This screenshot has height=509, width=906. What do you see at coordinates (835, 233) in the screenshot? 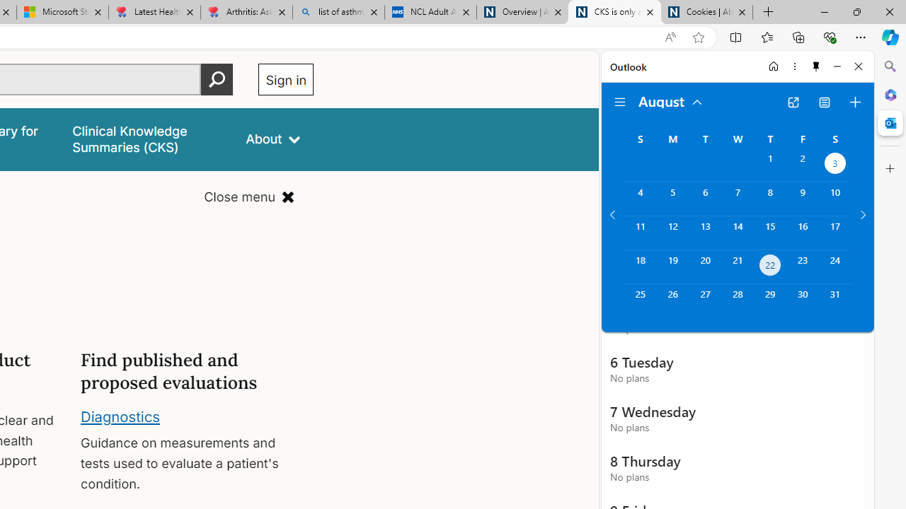
I see `Saturday, August 17, 2024. ` at bounding box center [835, 233].